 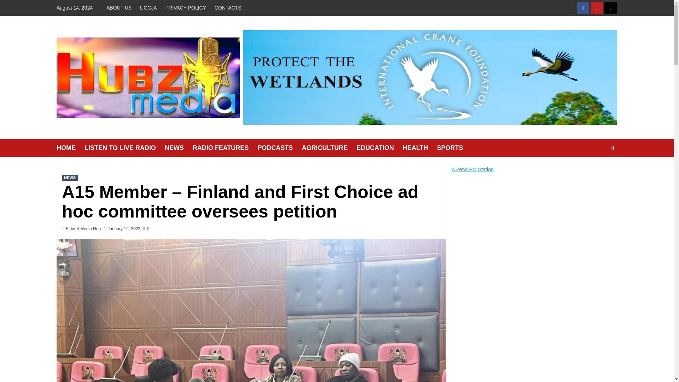 I want to click on NEWS, so click(x=70, y=178).